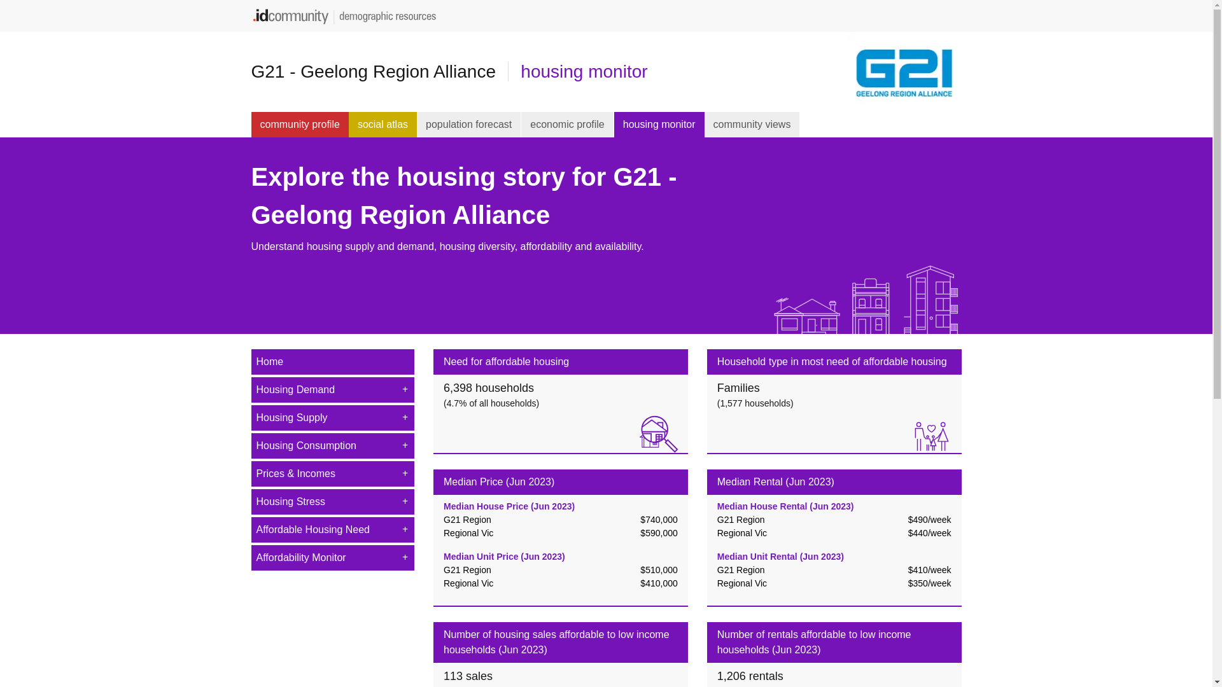 This screenshot has width=1222, height=687. I want to click on Median Rental (Jun 2023), so click(834, 482).